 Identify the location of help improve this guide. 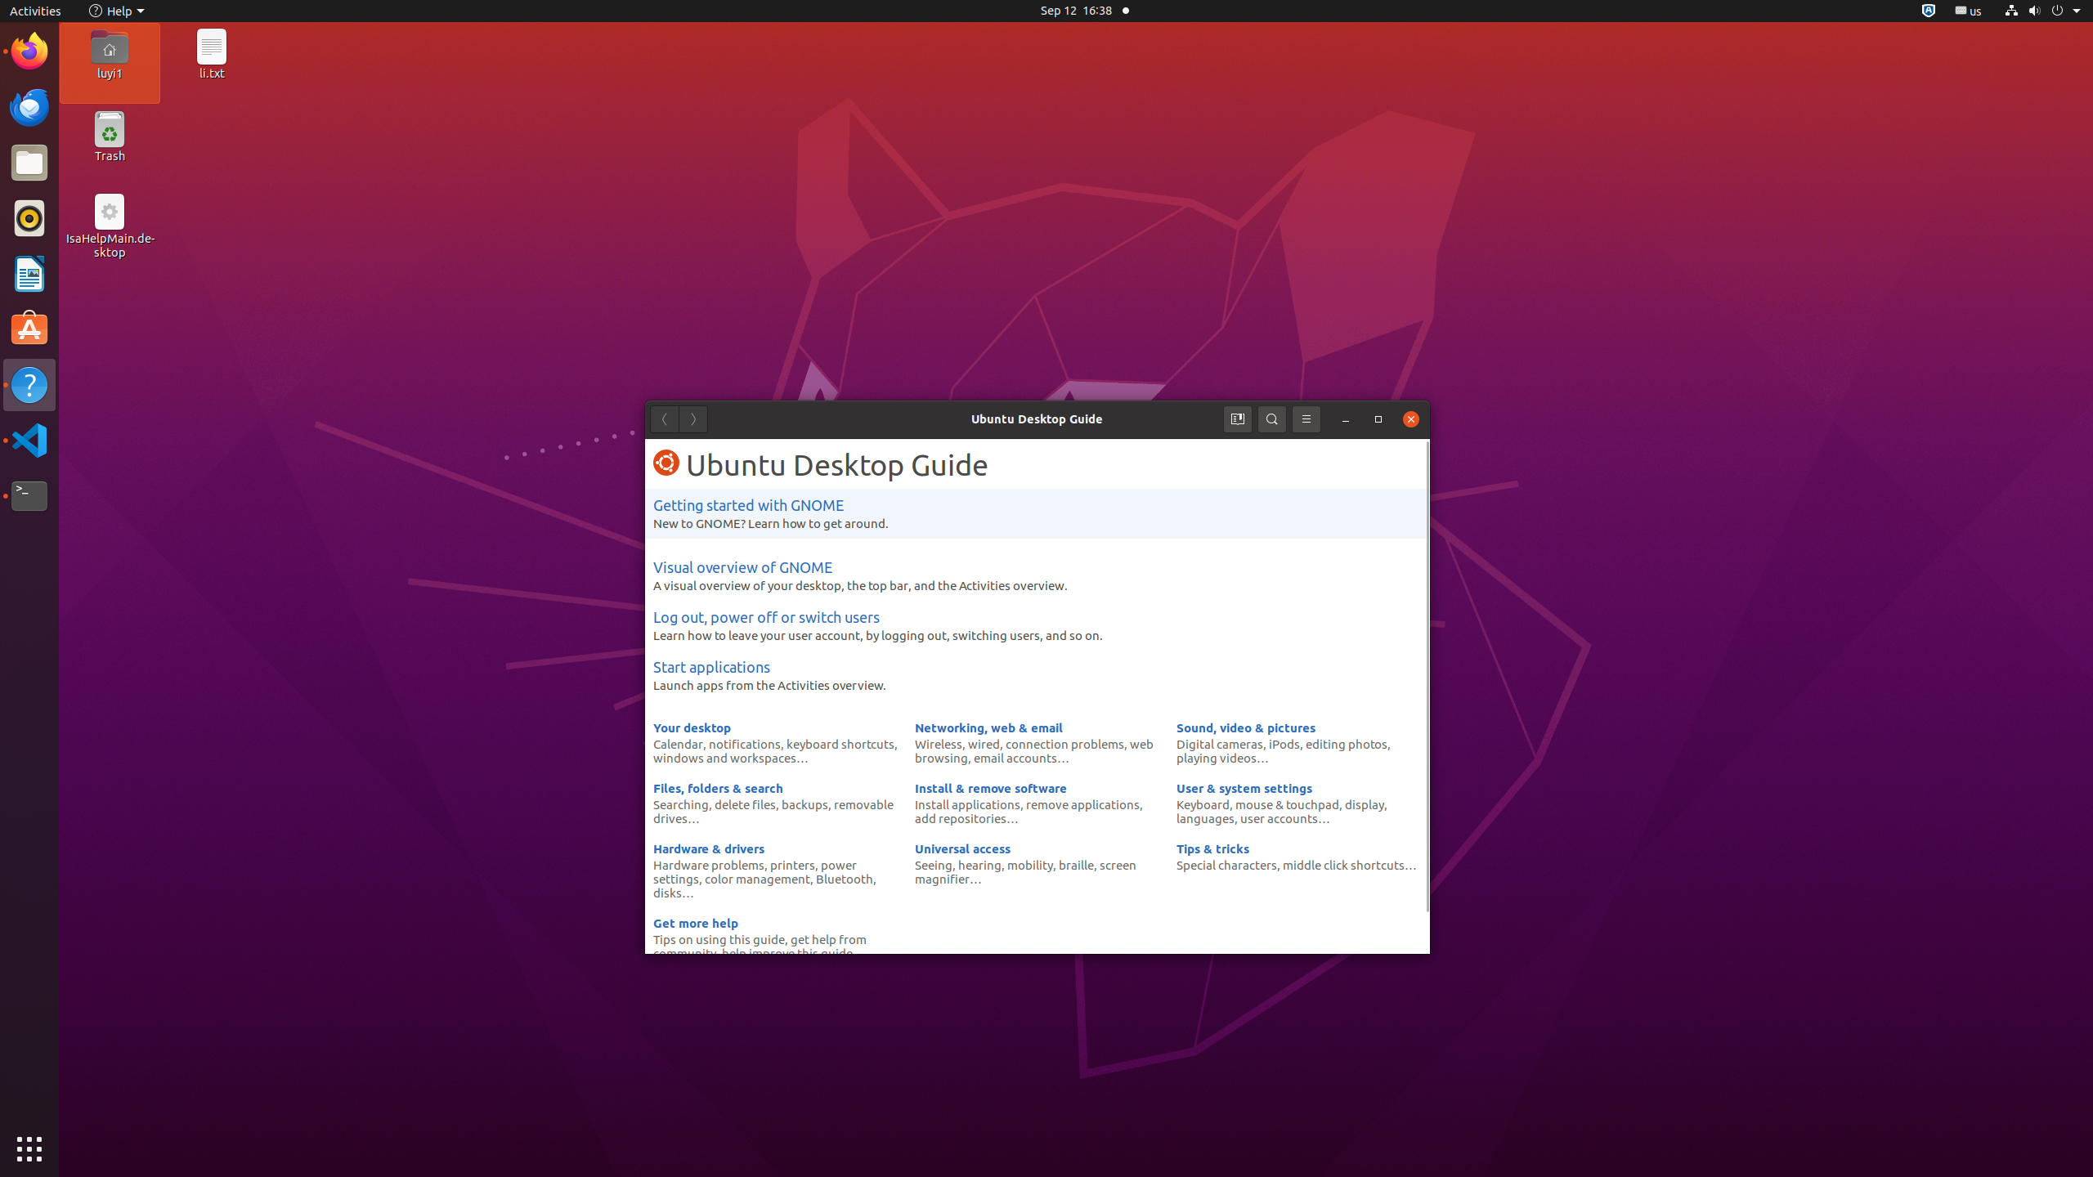
(787, 953).